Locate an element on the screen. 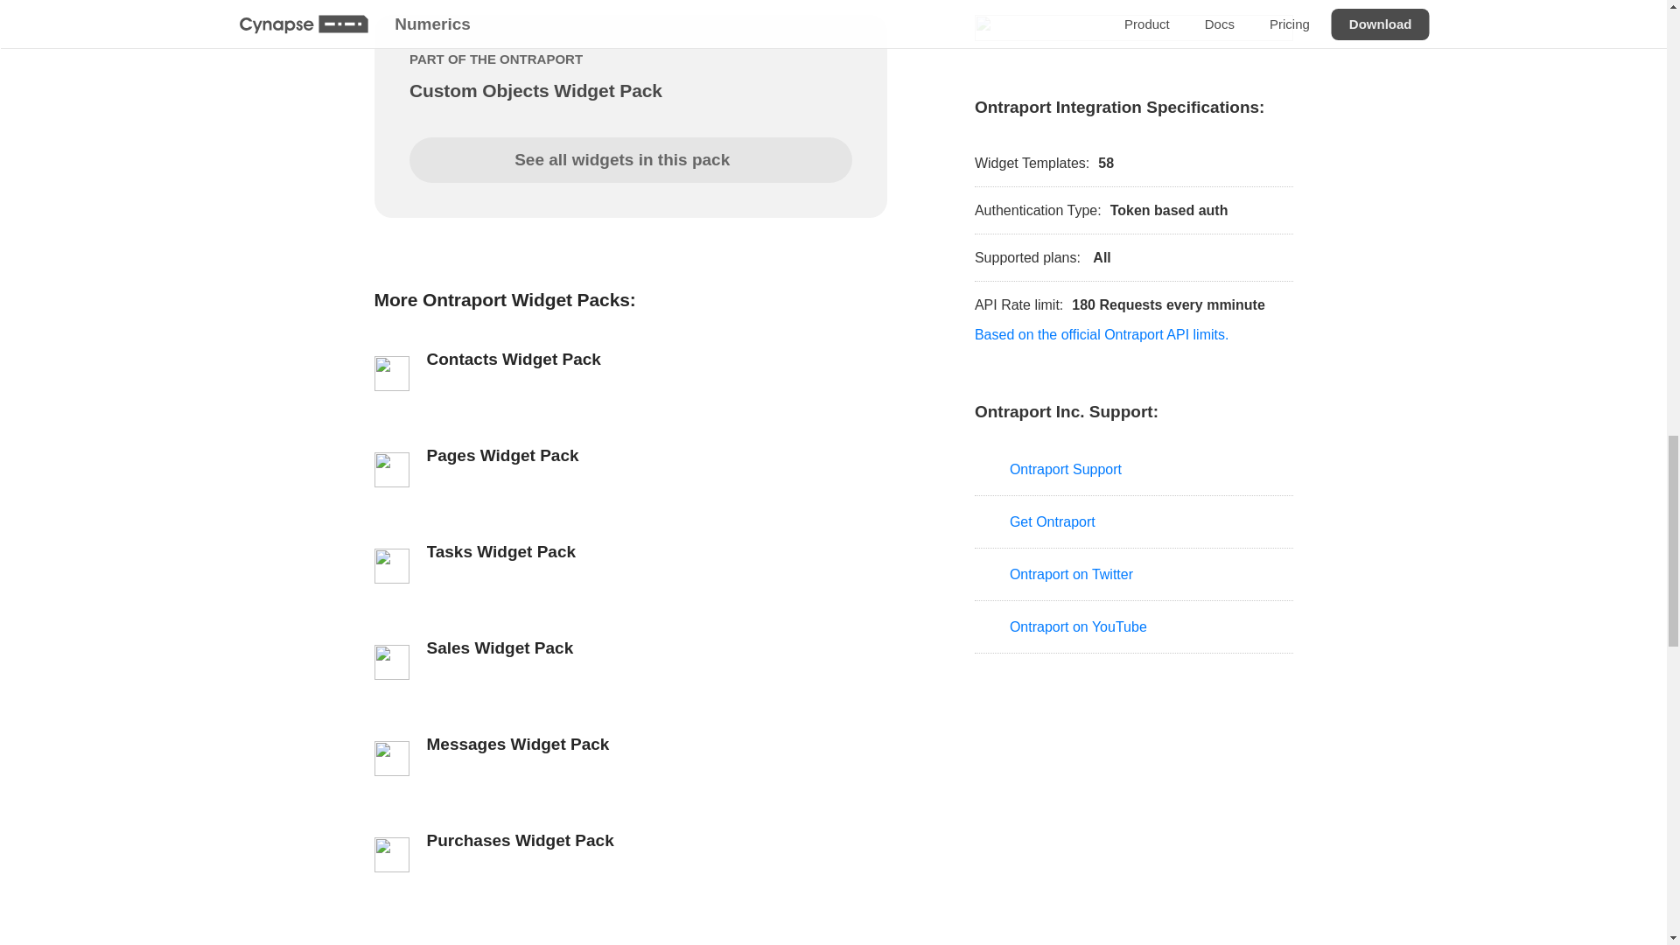 The height and width of the screenshot is (945, 1680). See all widgets in this pack is located at coordinates (630, 159).